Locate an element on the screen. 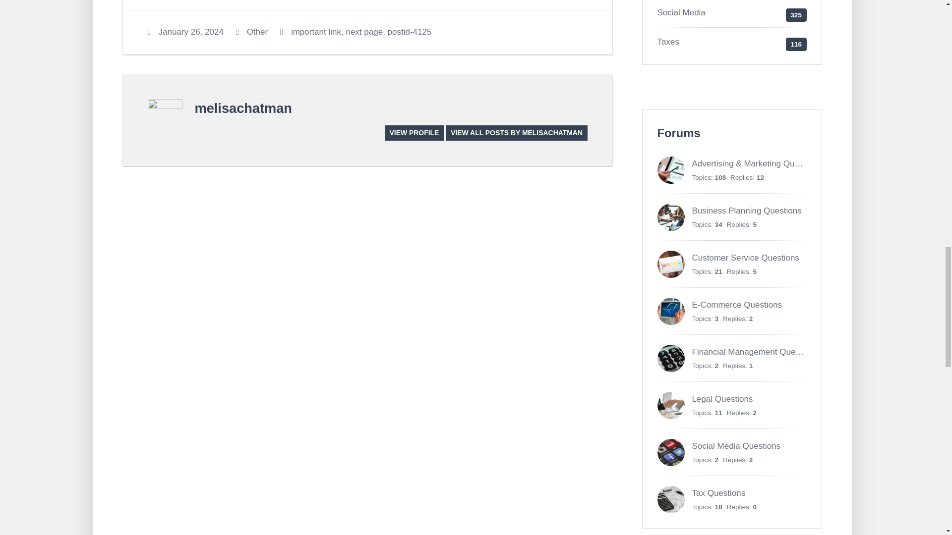 The image size is (952, 535). melisachatman is located at coordinates (242, 108).